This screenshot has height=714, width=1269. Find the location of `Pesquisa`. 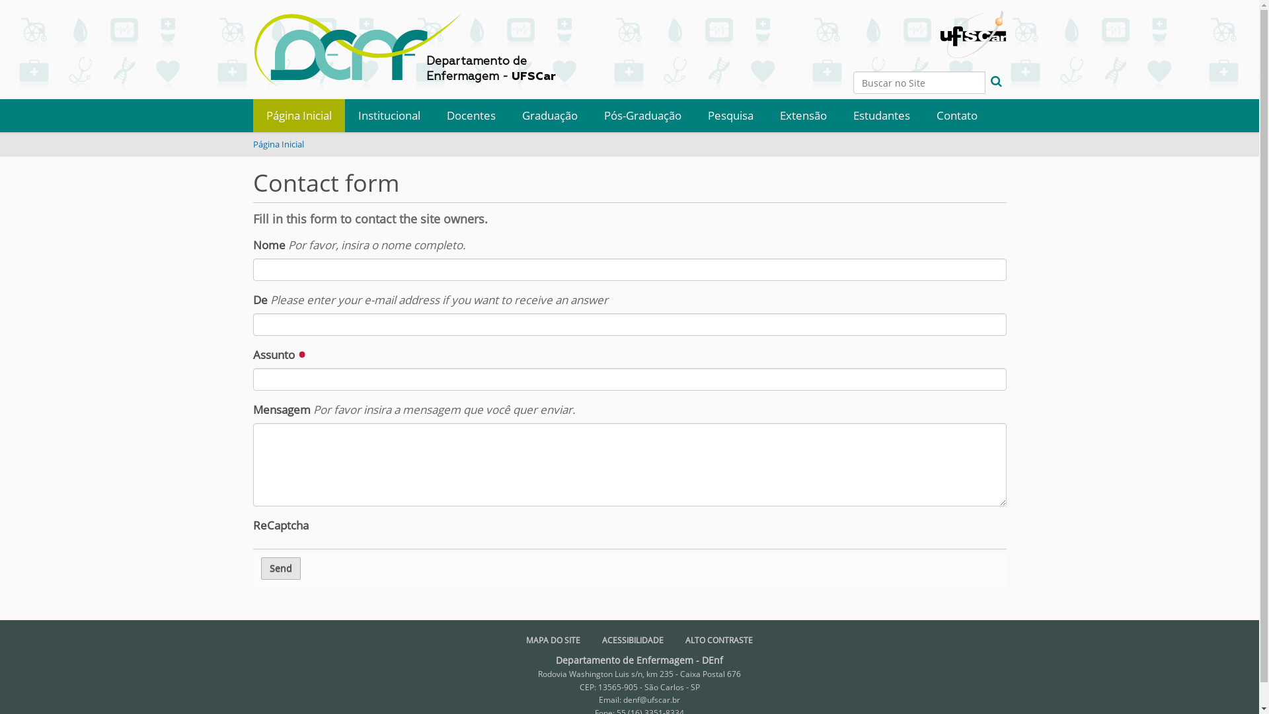

Pesquisa is located at coordinates (730, 116).